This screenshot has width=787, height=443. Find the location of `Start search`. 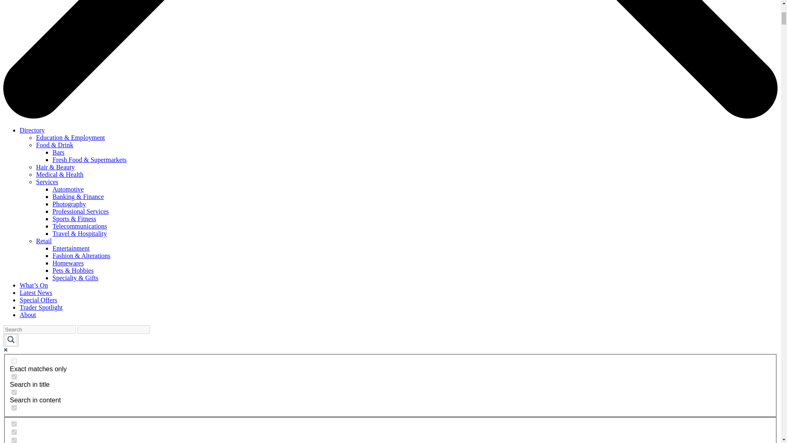

Start search is located at coordinates (155, 327).